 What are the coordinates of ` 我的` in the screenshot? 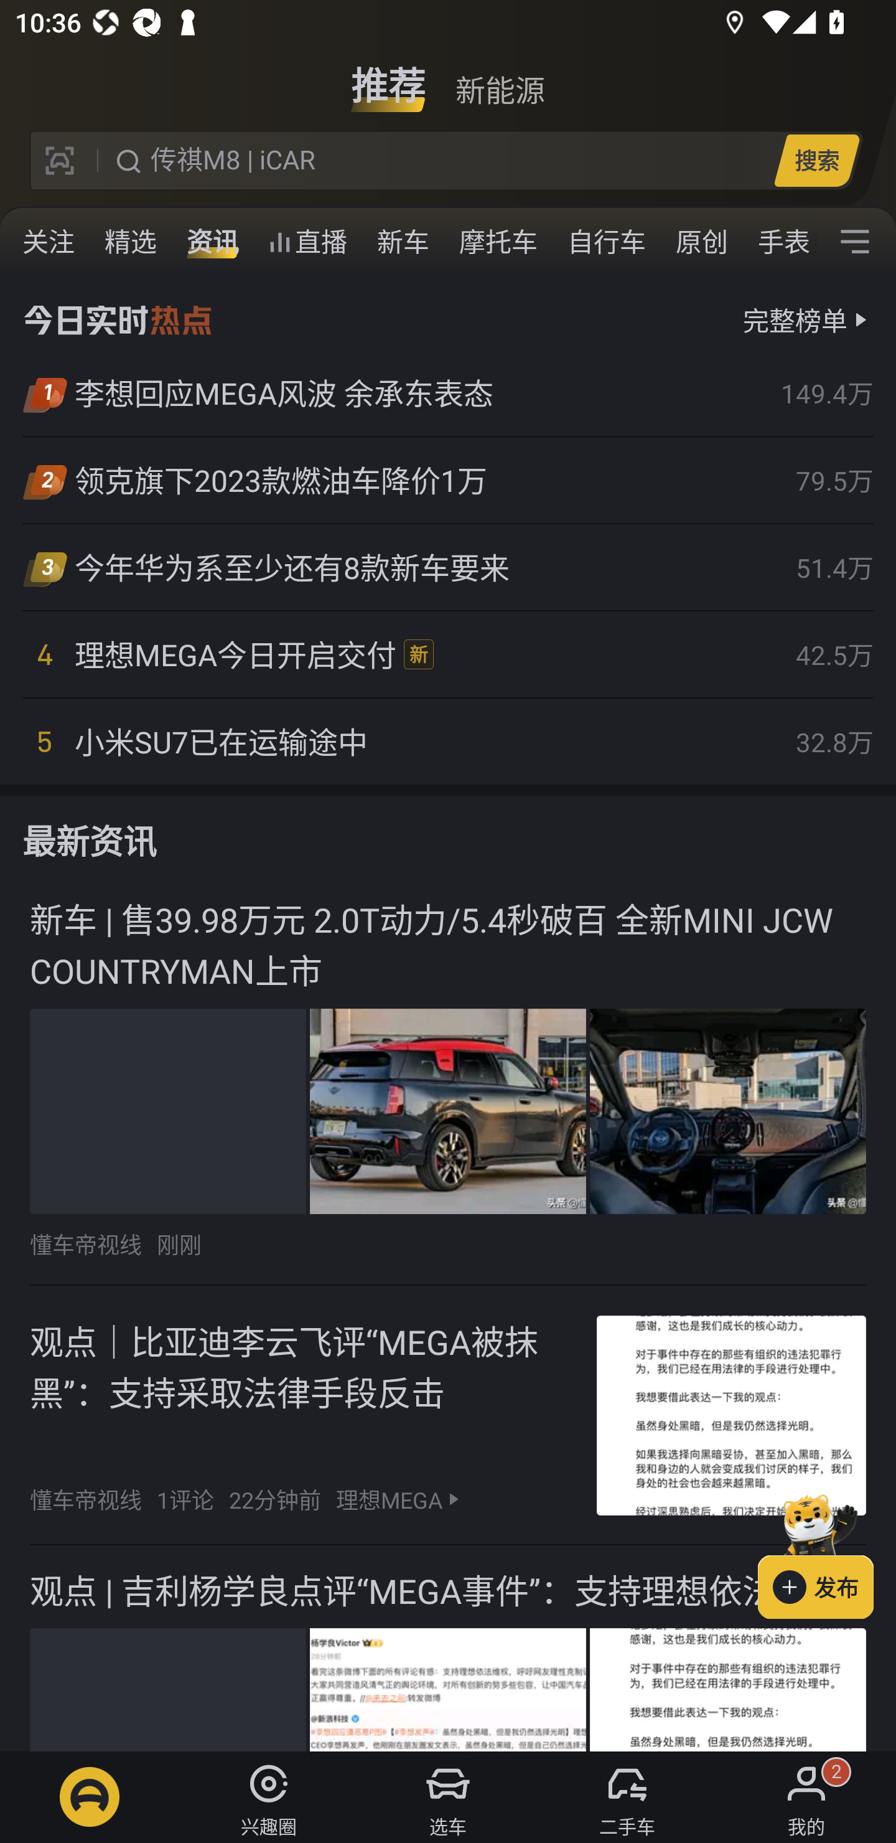 It's located at (806, 1797).